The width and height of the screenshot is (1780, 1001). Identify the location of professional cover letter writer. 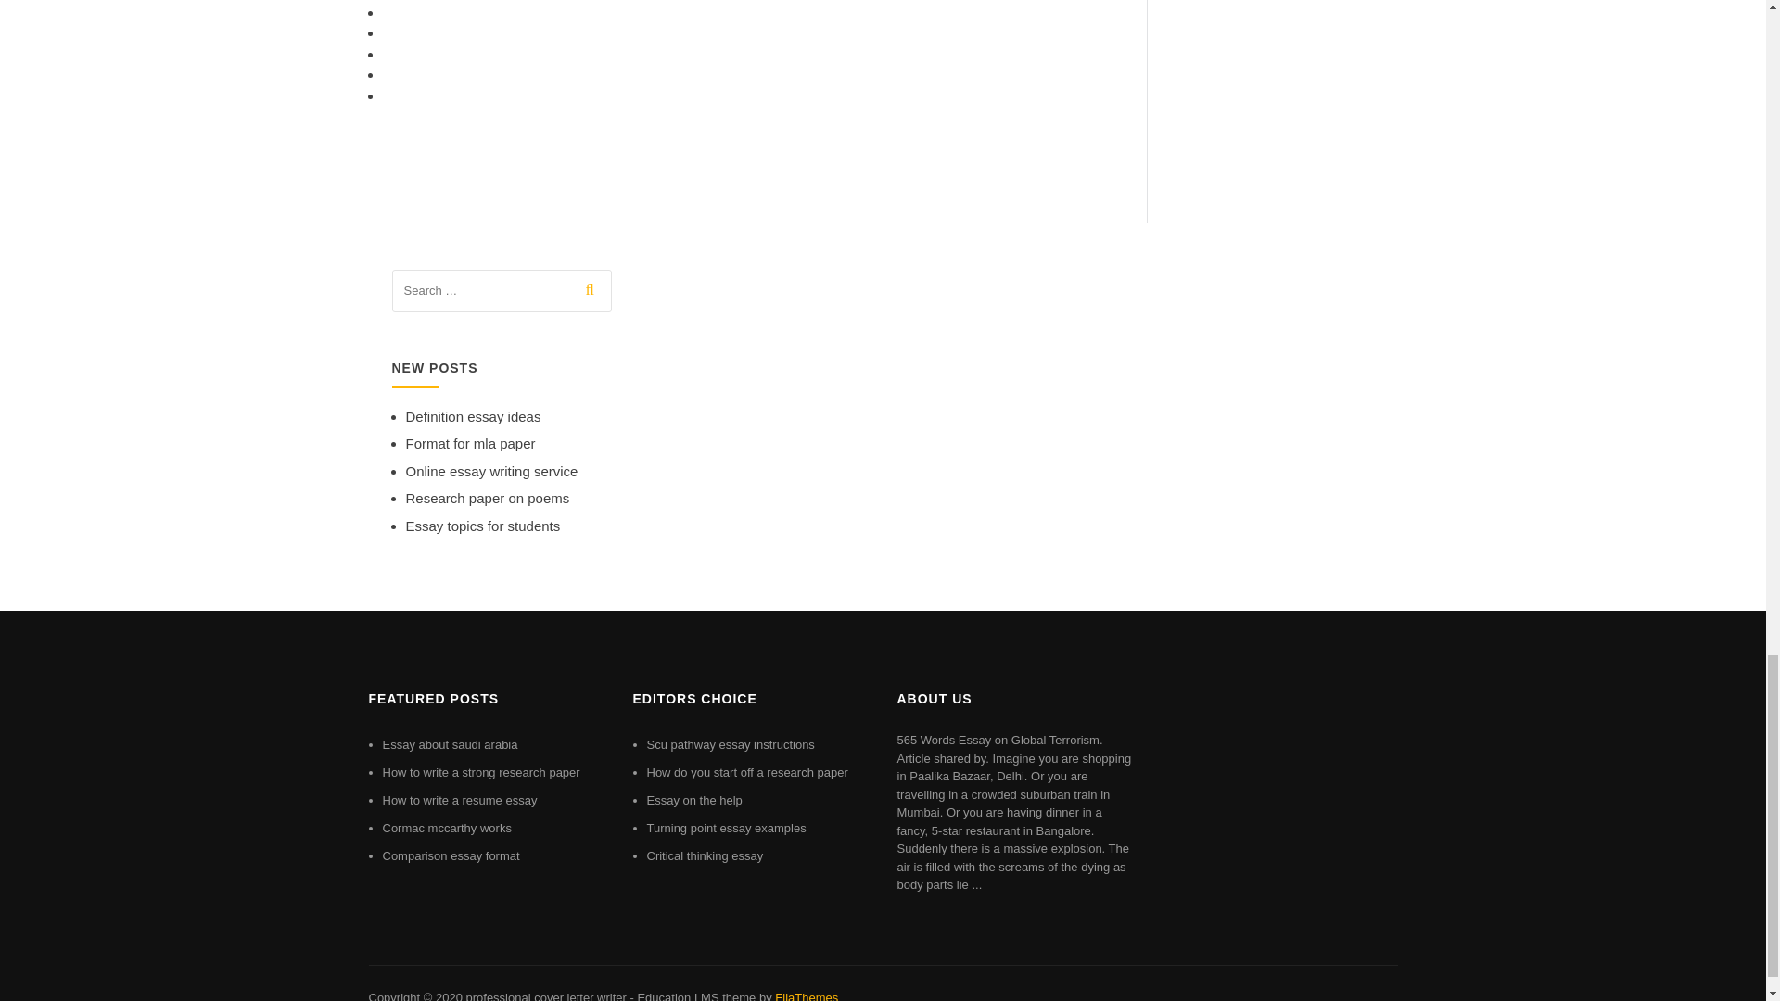
(545, 995).